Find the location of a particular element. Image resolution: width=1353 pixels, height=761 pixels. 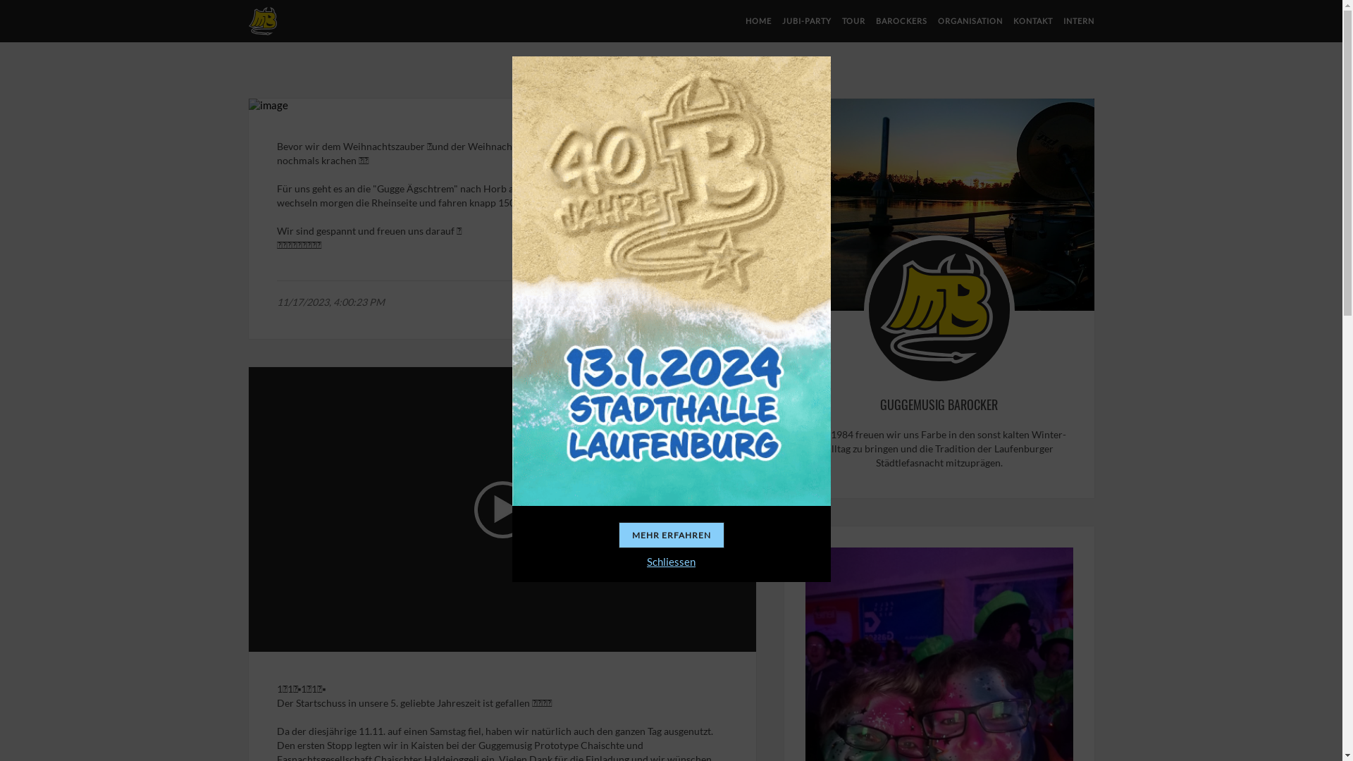

MEHR ERFAHREN is located at coordinates (672, 536).